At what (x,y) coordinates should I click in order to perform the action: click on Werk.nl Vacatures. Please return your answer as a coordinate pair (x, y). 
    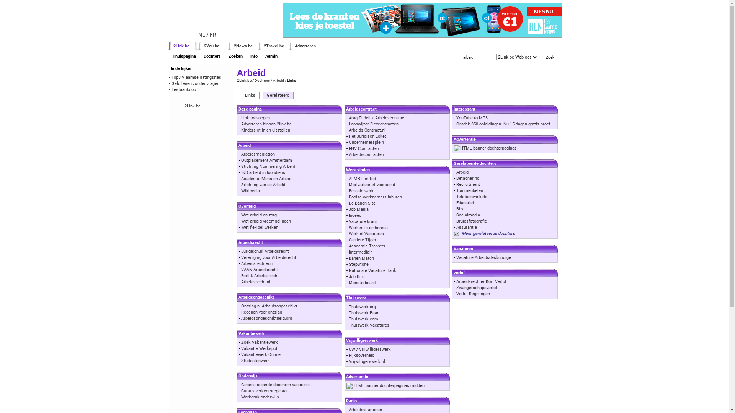
    Looking at the image, I should click on (366, 234).